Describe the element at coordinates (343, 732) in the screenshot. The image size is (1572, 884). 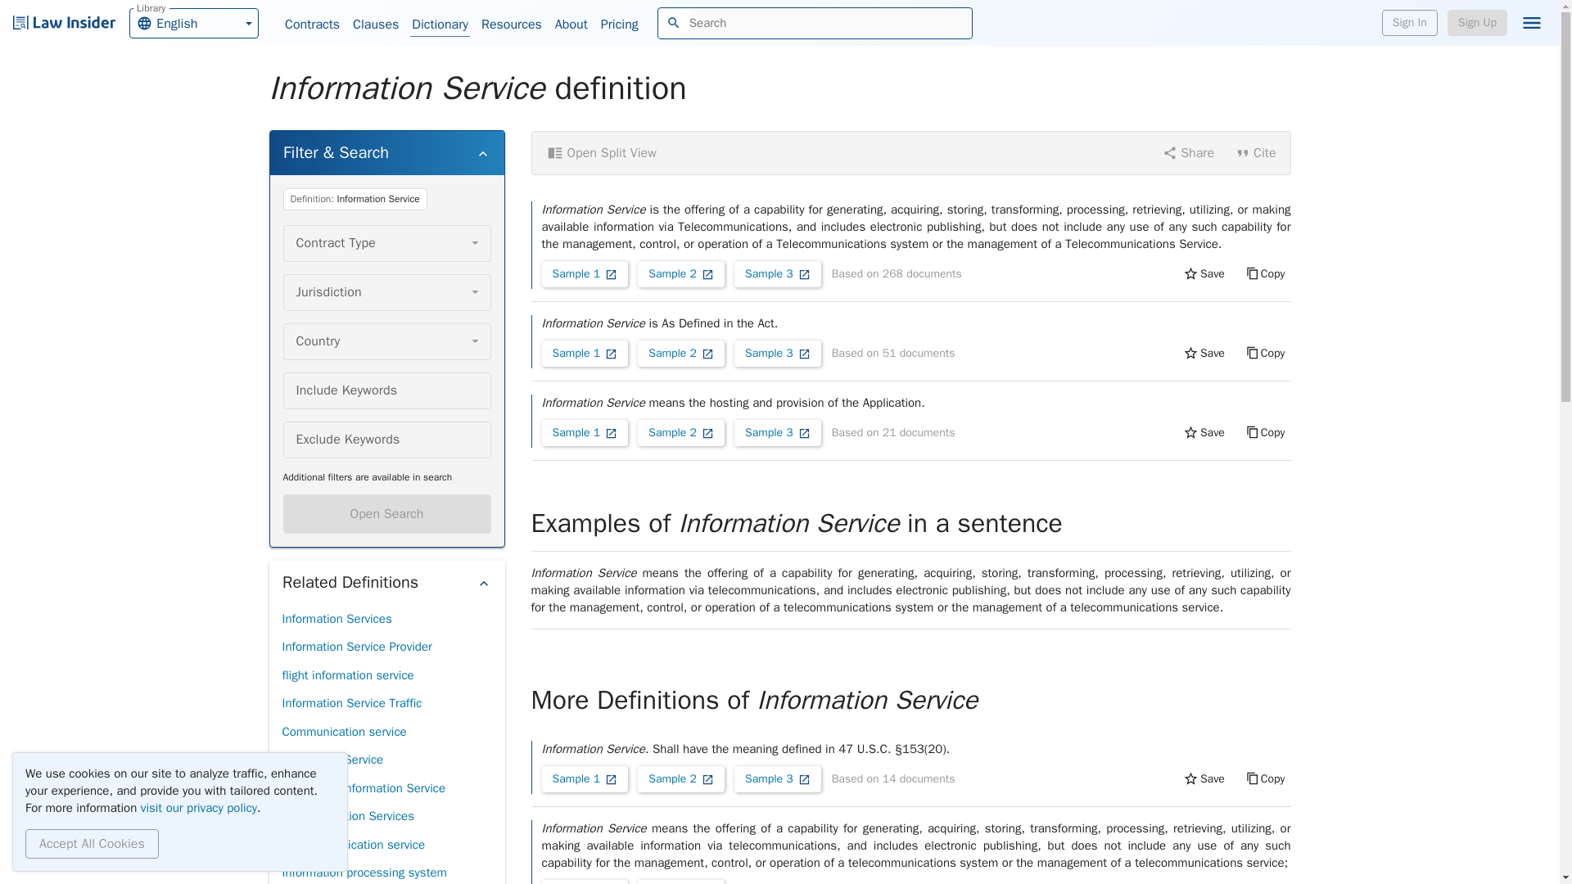
I see `Communication service` at that location.